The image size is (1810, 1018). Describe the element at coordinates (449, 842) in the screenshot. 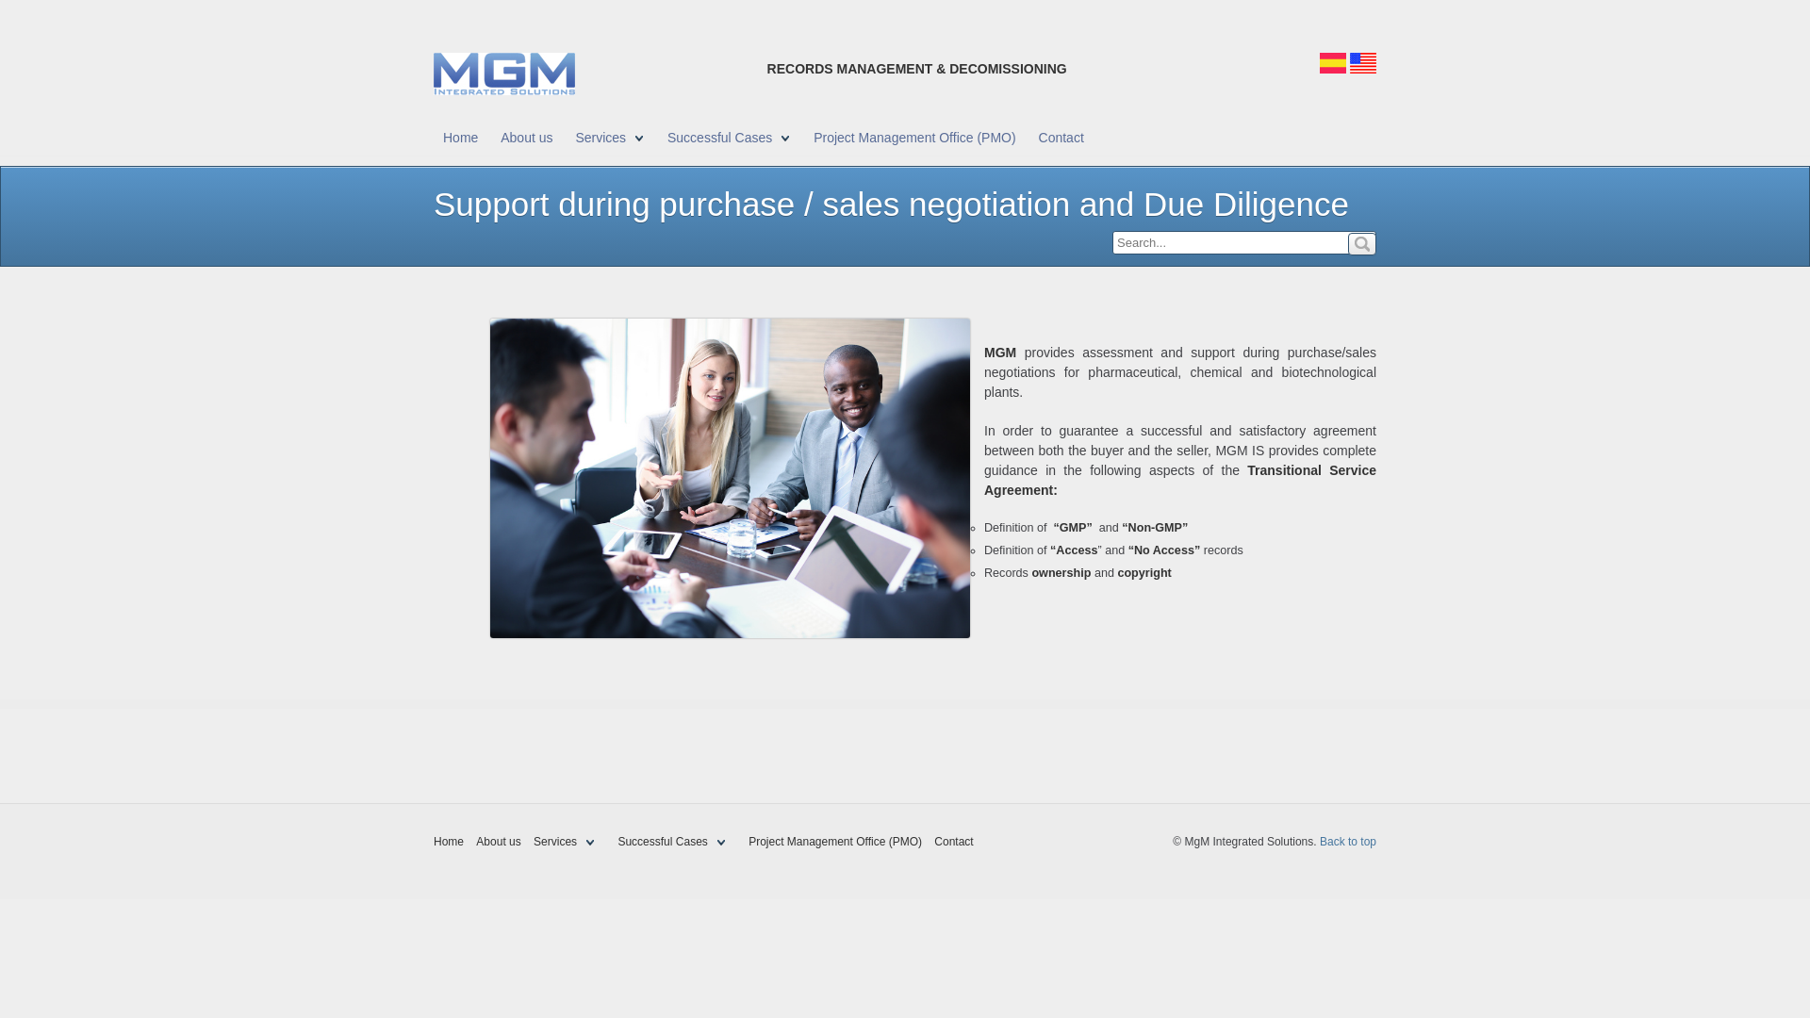

I see `Home` at that location.